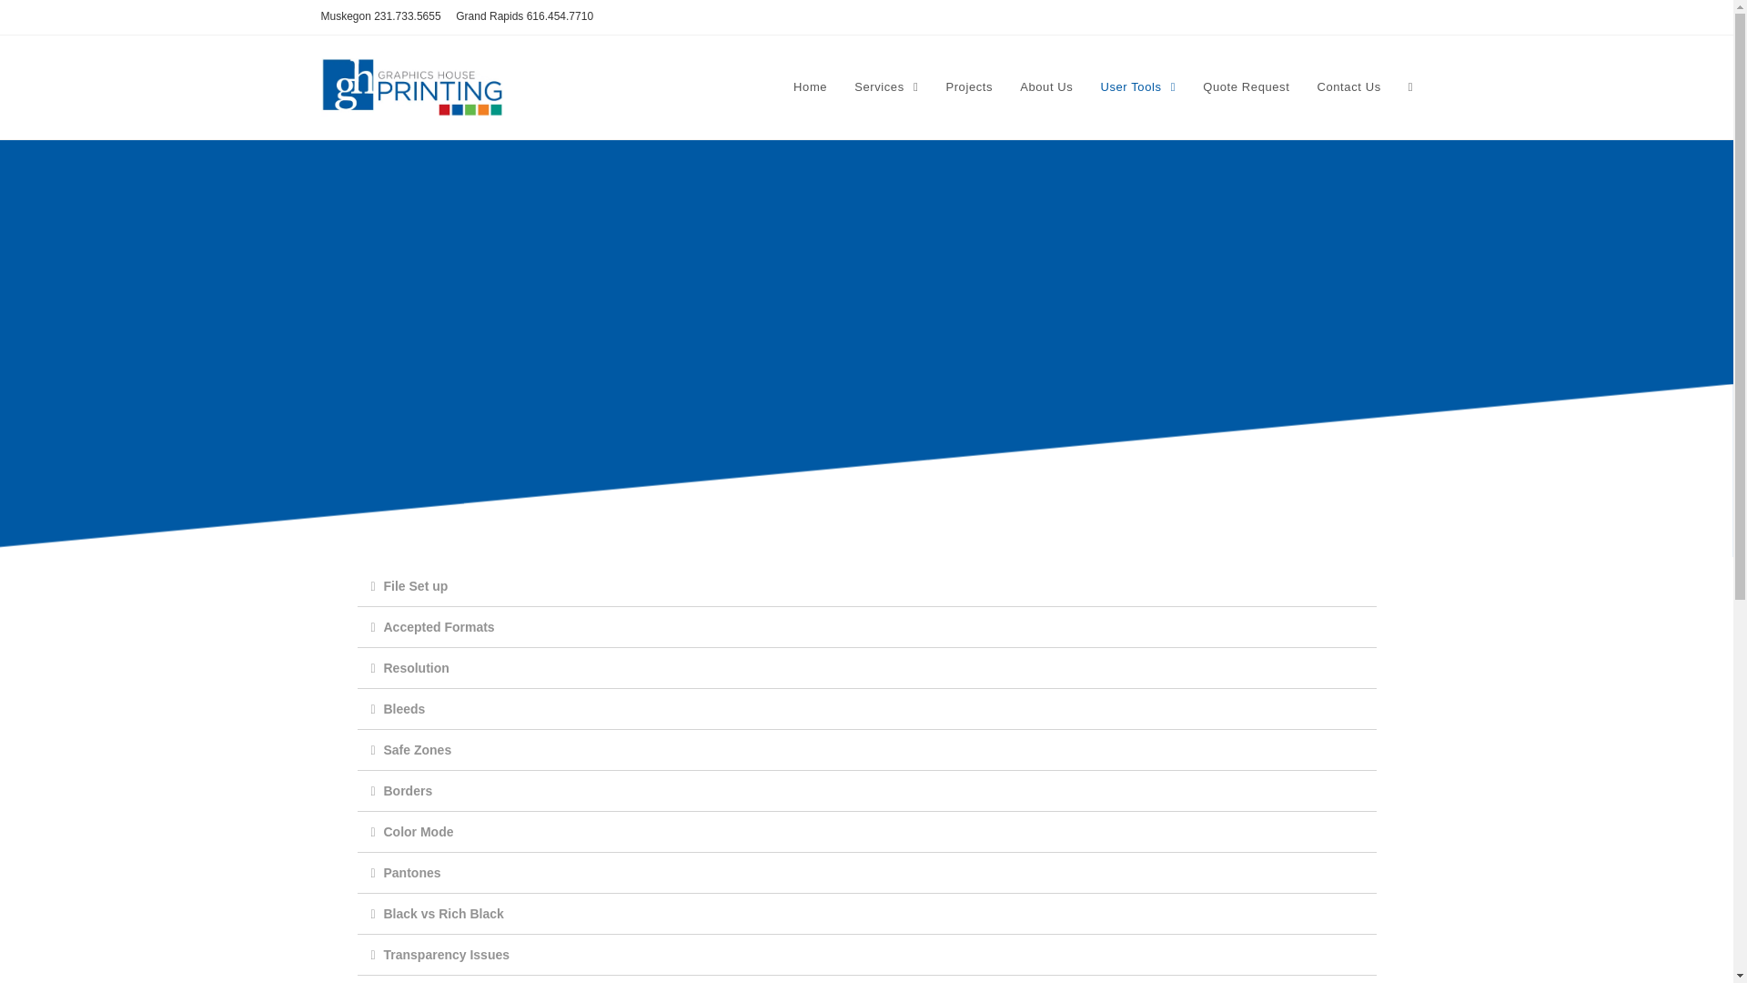 The width and height of the screenshot is (1747, 983). I want to click on Borders, so click(409, 790).